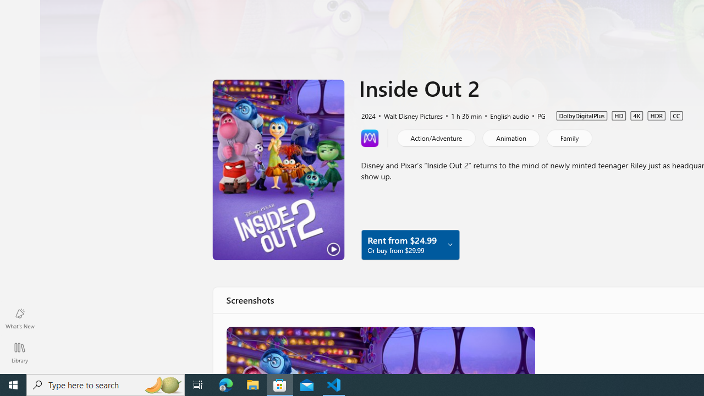 The height and width of the screenshot is (396, 704). Describe the element at coordinates (367, 115) in the screenshot. I see `2024` at that location.